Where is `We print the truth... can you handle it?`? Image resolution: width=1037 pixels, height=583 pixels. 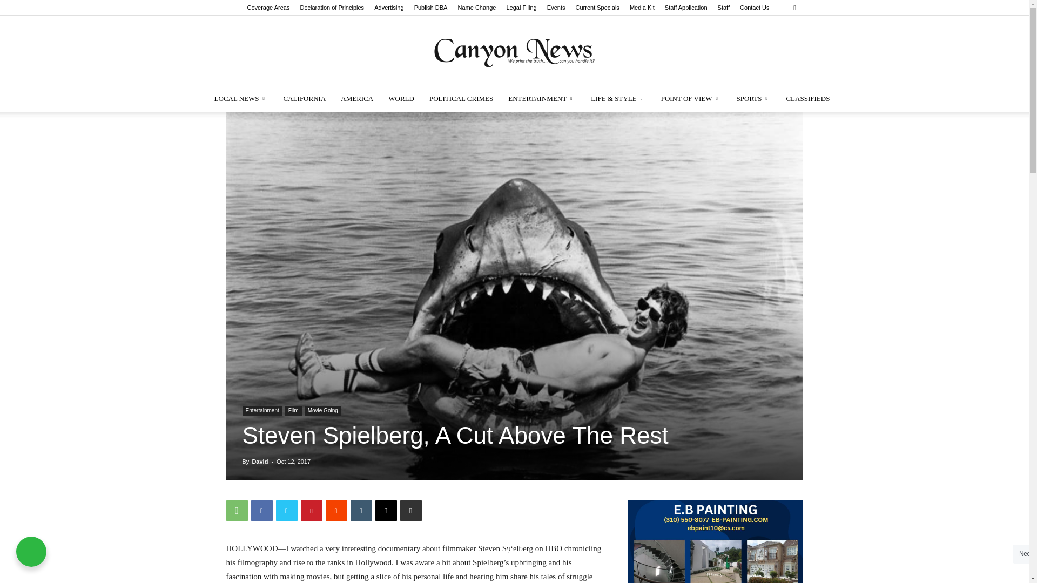
We print the truth... can you handle it? is located at coordinates (514, 51).